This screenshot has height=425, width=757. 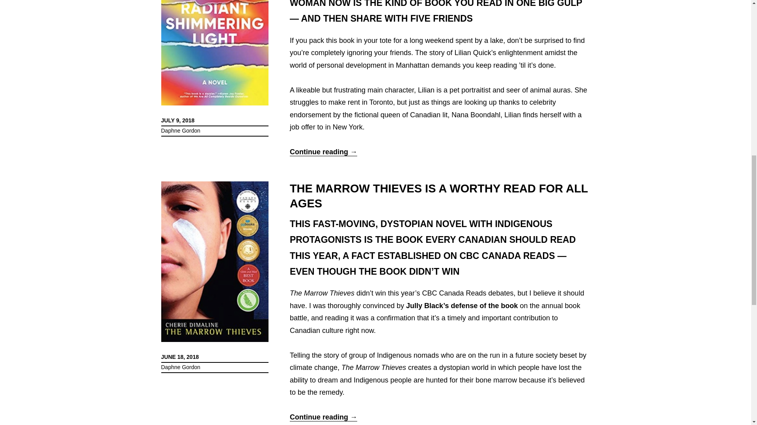 I want to click on JUNE 18, 2018, so click(x=179, y=357).